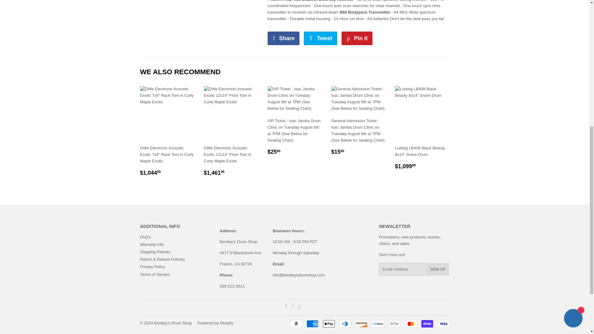  What do you see at coordinates (394, 323) in the screenshot?
I see `Google Pay` at bounding box center [394, 323].